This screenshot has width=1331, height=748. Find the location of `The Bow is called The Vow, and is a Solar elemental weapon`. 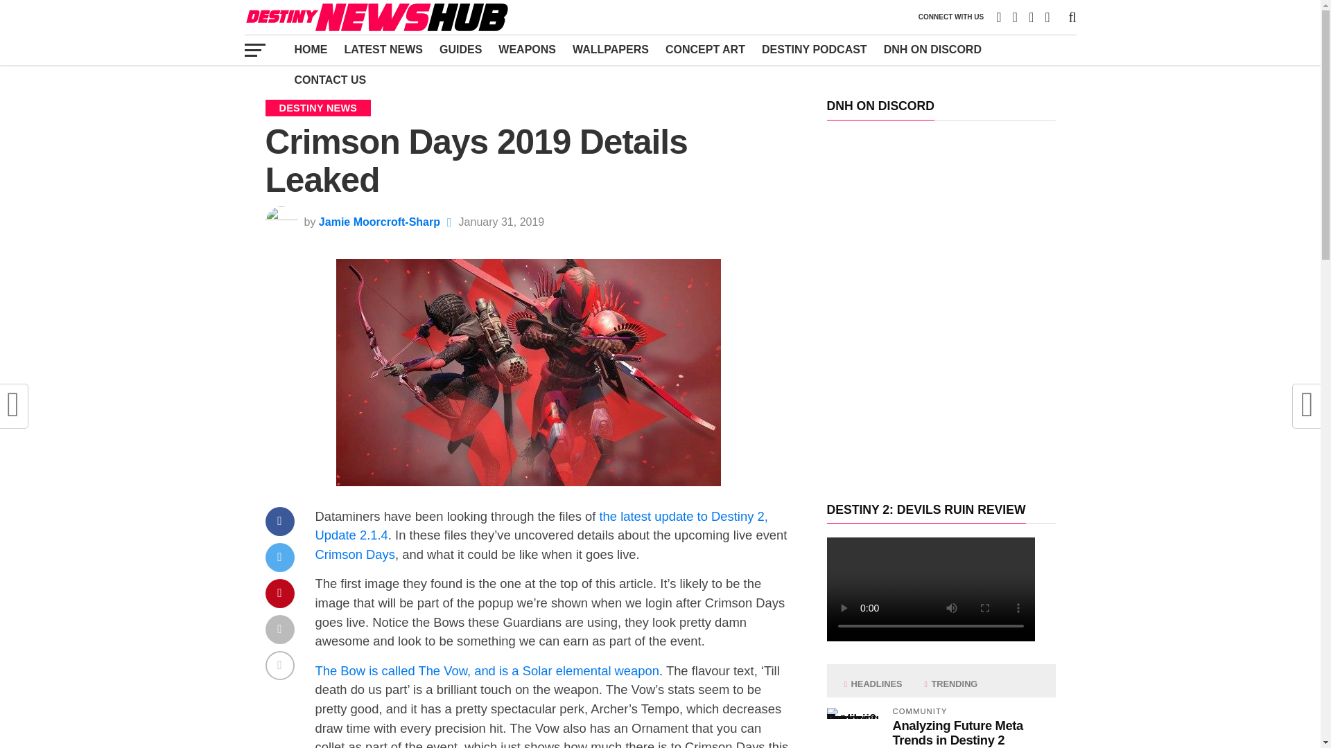

The Bow is called The Vow, and is a Solar elemental weapon is located at coordinates (487, 670).